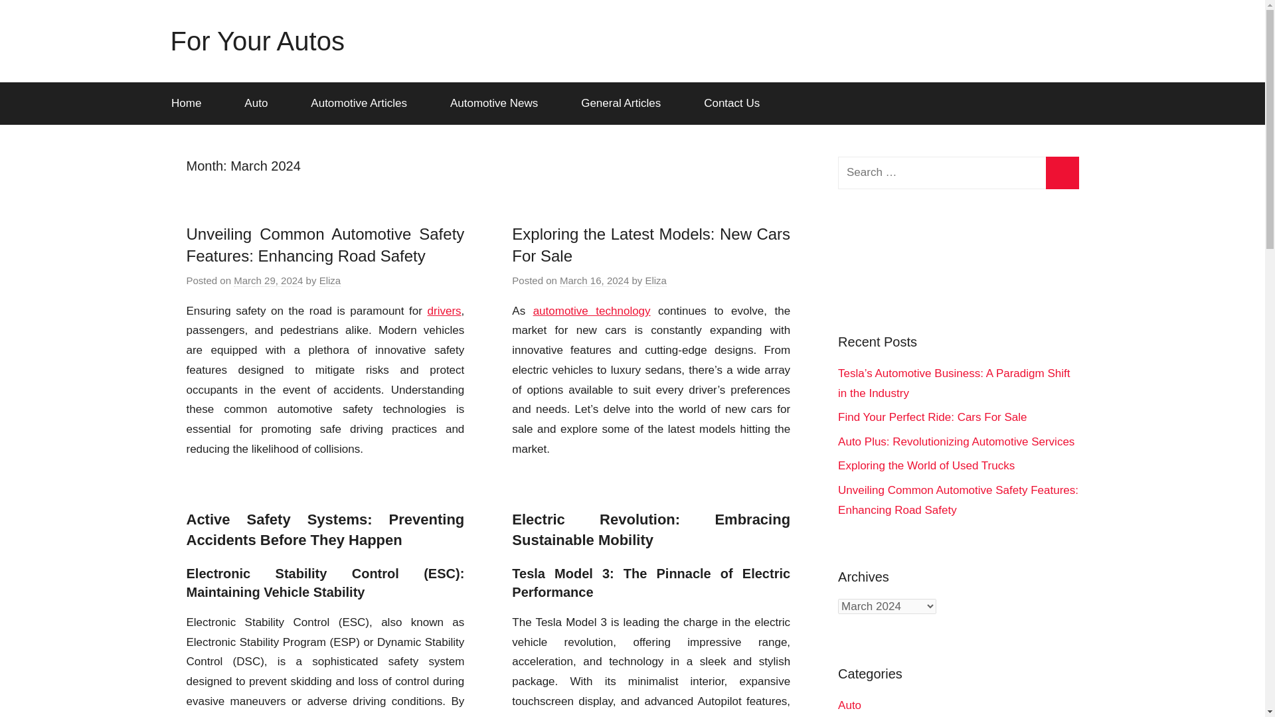 The width and height of the screenshot is (1275, 717). I want to click on Search, so click(1062, 173).